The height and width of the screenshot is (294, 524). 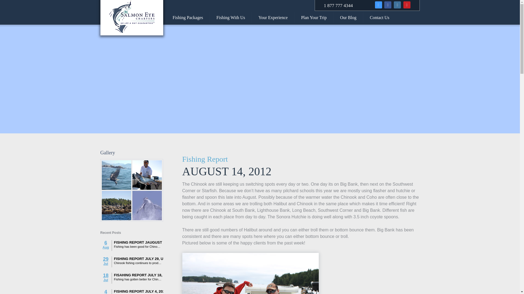 I want to click on Your Experience, so click(x=273, y=18).